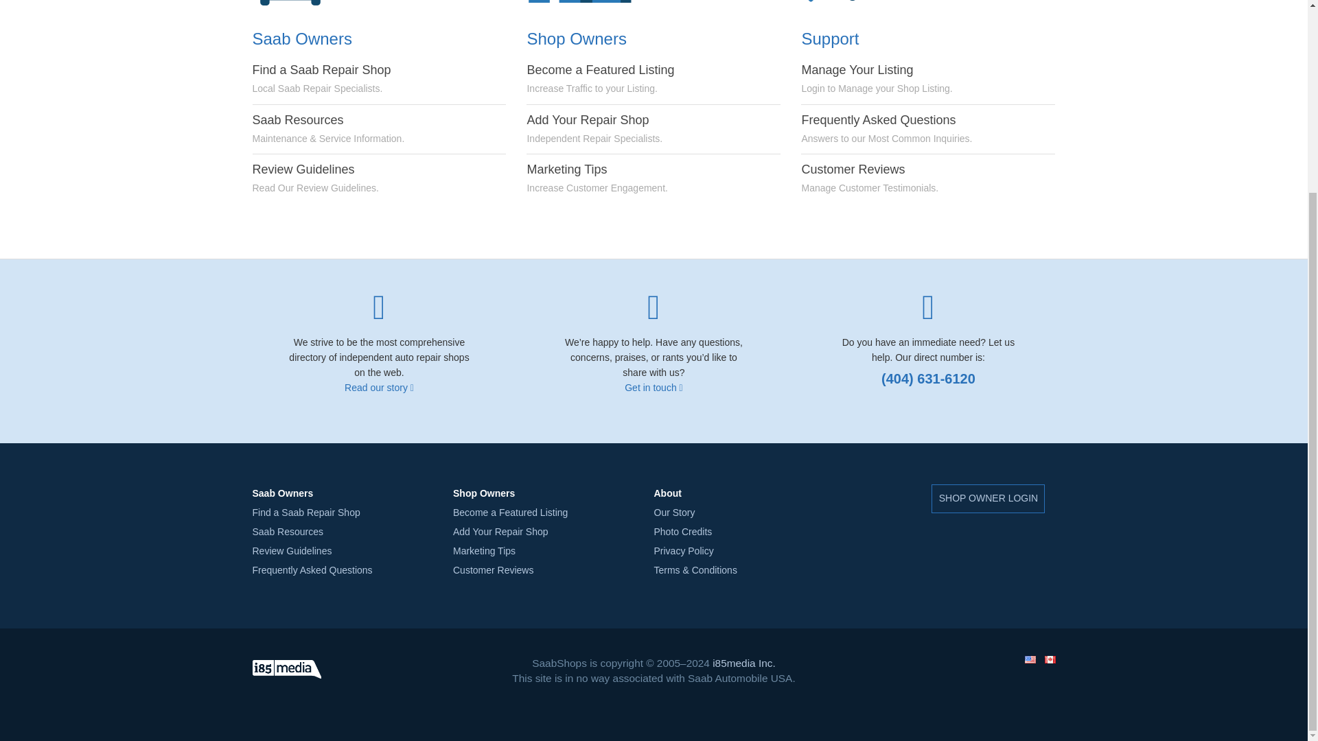 The height and width of the screenshot is (741, 1318). What do you see at coordinates (855, 5) in the screenshot?
I see `Support` at bounding box center [855, 5].